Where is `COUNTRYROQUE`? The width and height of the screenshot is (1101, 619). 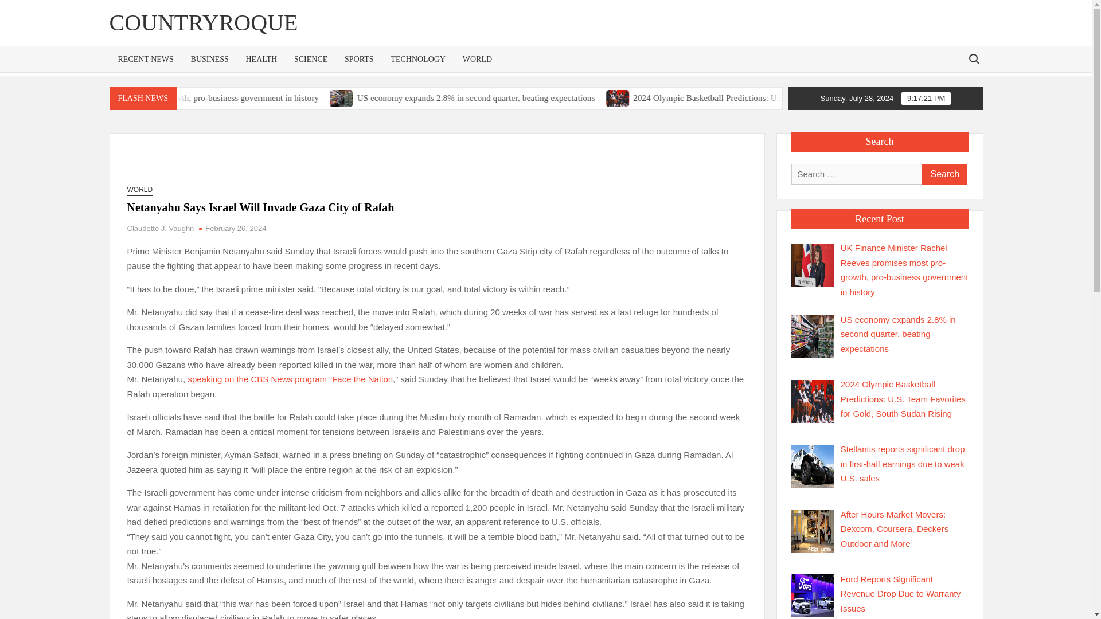
COUNTRYROQUE is located at coordinates (203, 22).